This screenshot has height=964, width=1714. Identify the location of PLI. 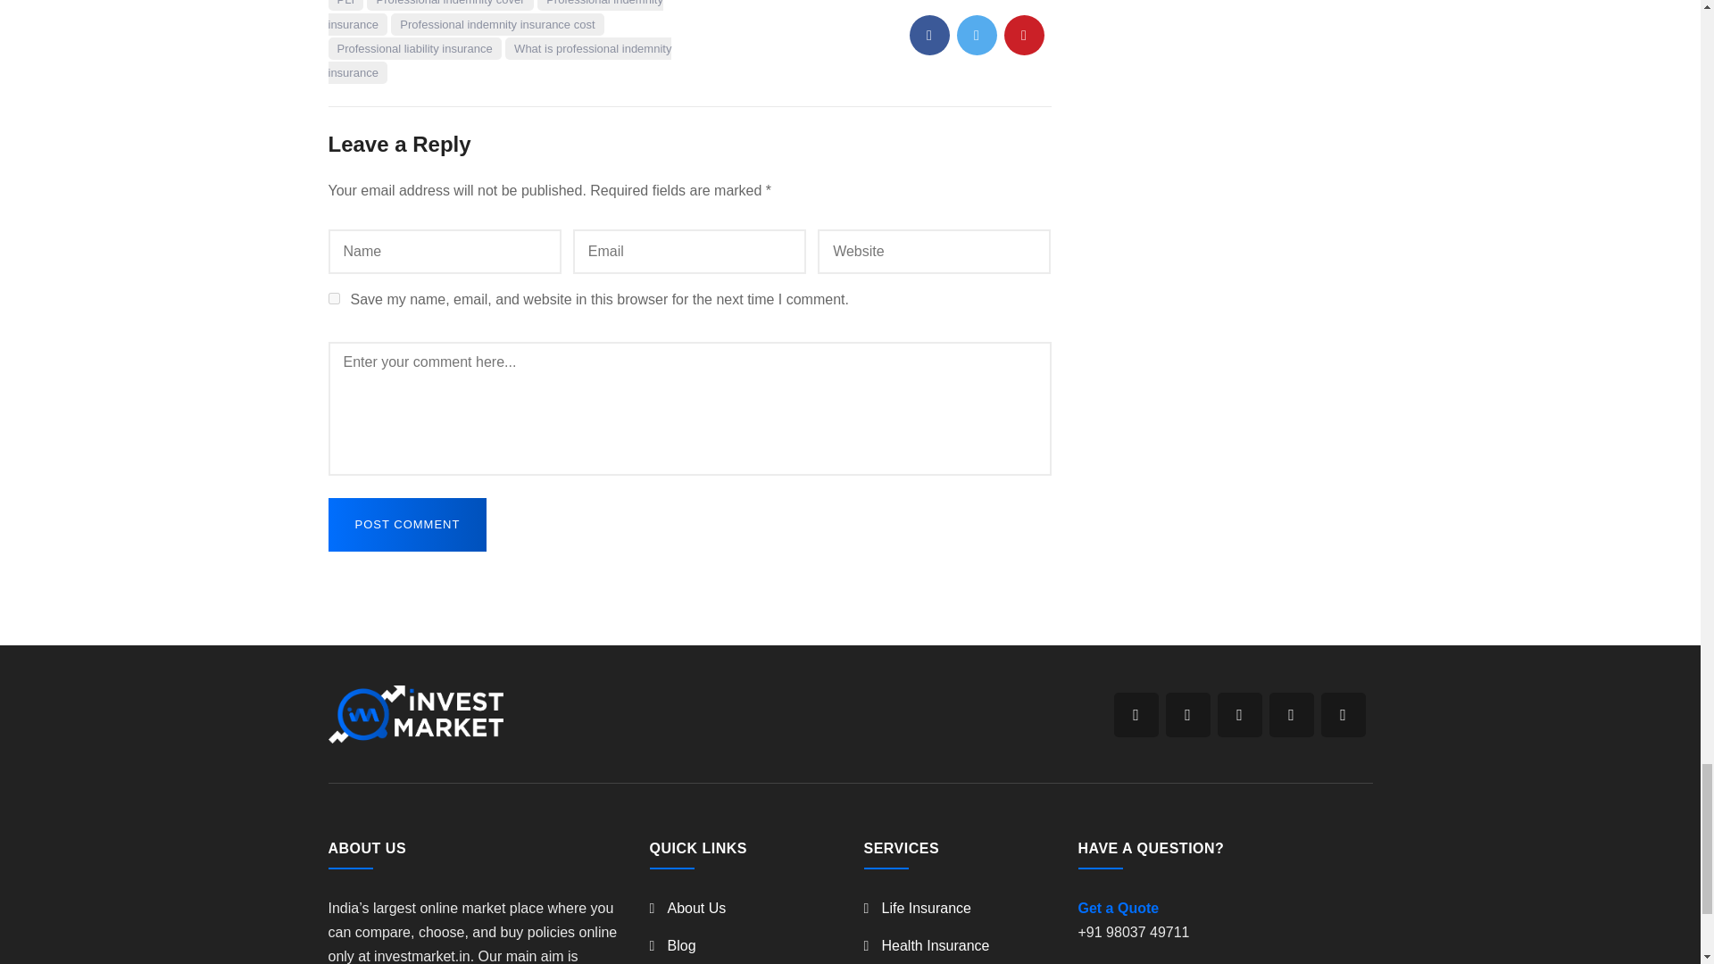
(346, 5).